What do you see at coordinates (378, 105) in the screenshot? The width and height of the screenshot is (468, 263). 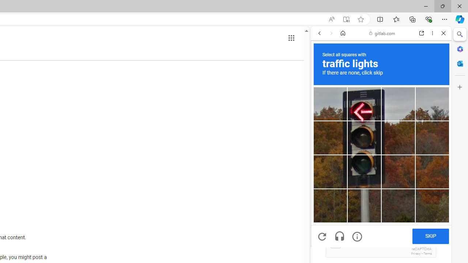 I see `GitLab` at bounding box center [378, 105].